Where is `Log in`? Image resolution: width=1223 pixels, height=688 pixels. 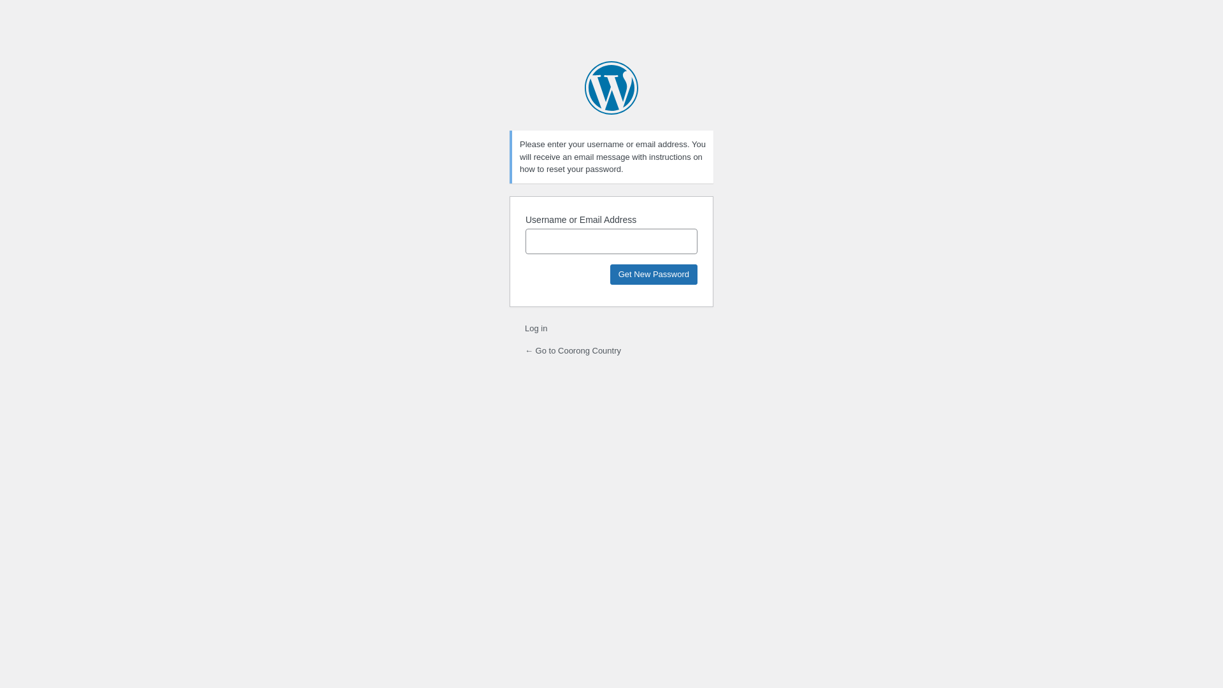 Log in is located at coordinates (536, 329).